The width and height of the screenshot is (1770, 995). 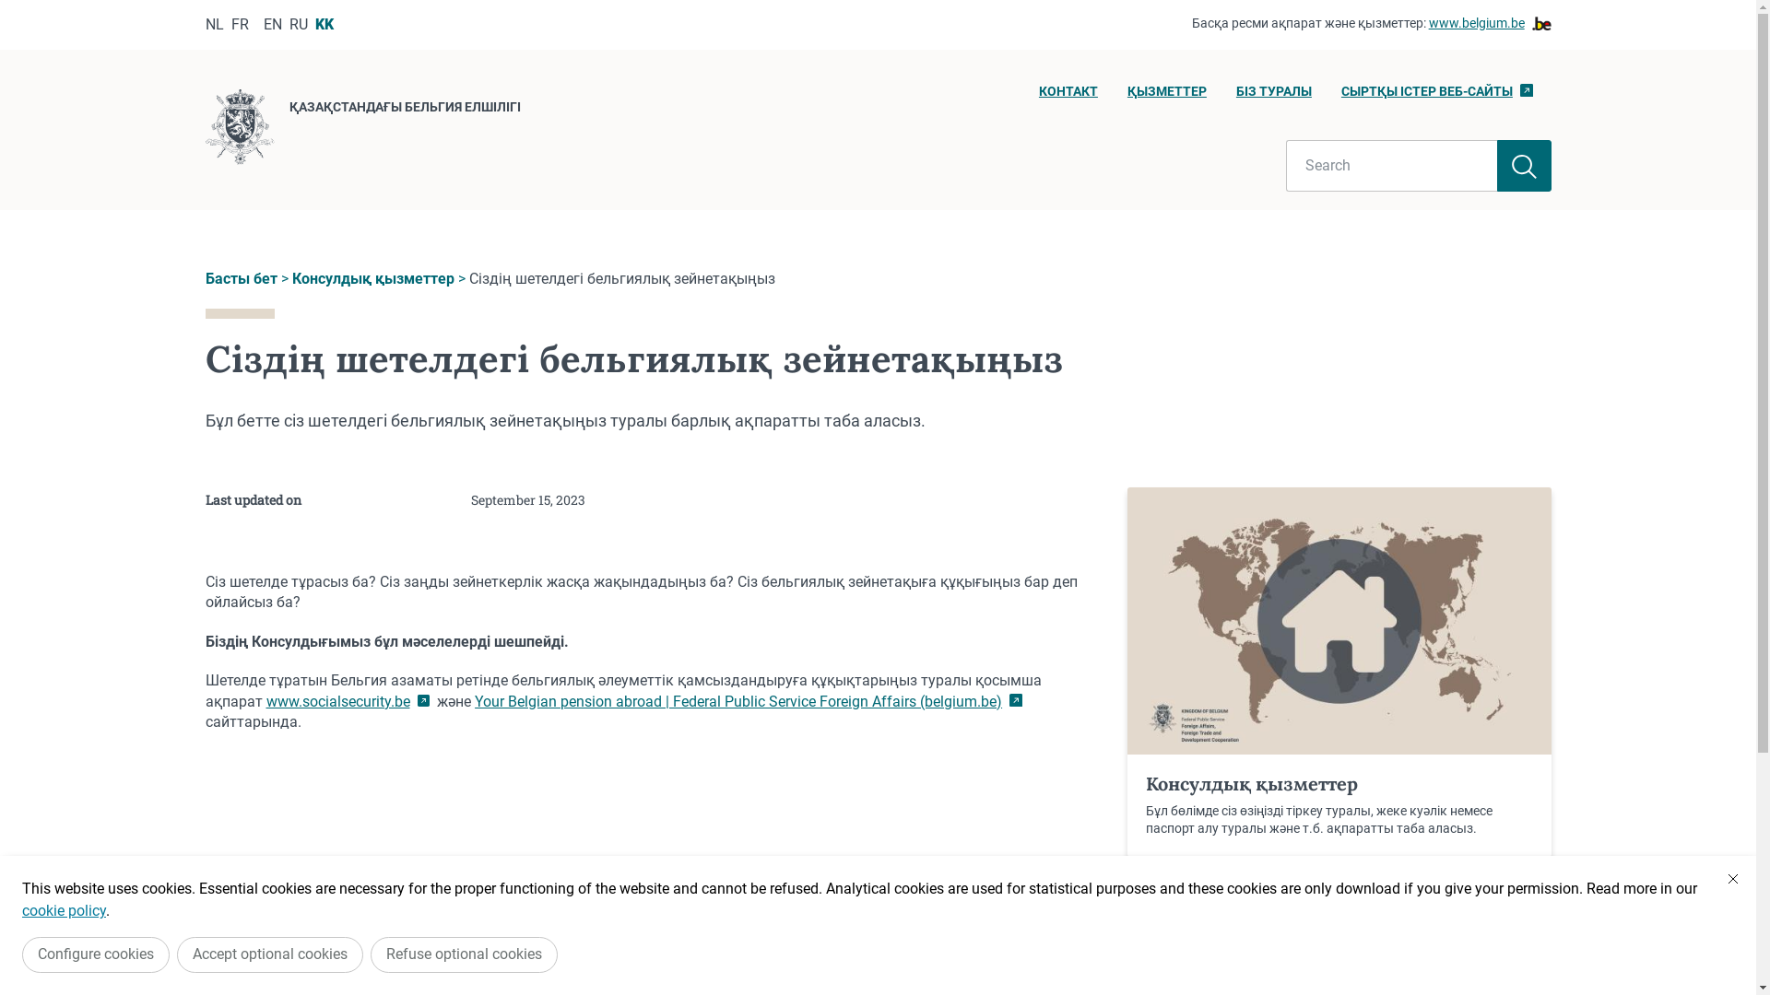 What do you see at coordinates (1525, 166) in the screenshot?
I see `Apply filter` at bounding box center [1525, 166].